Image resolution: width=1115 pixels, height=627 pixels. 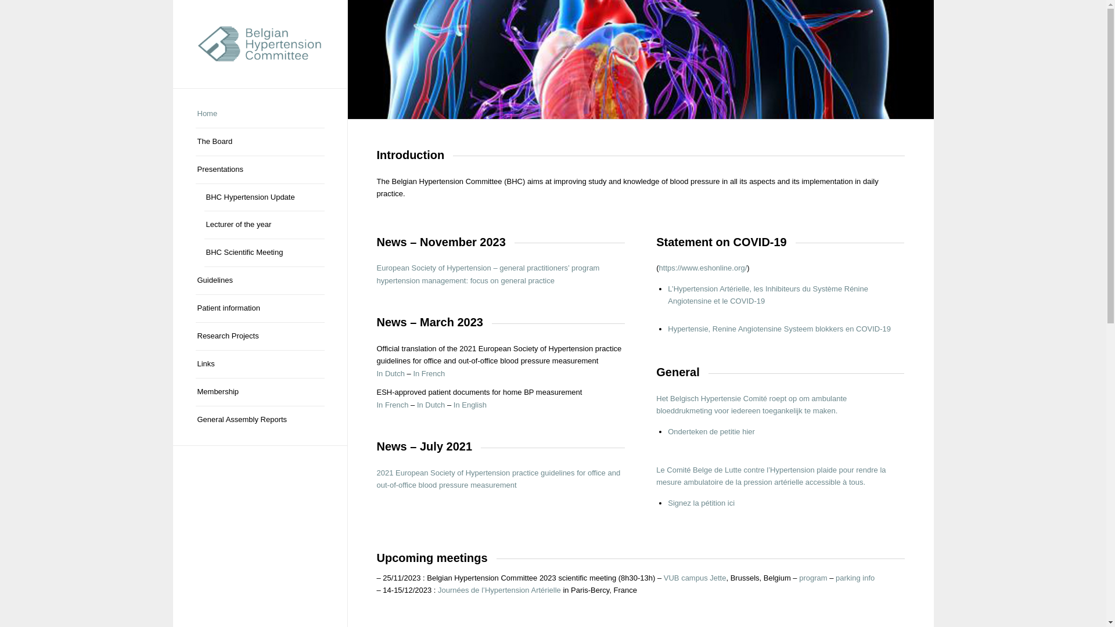 What do you see at coordinates (260, 281) in the screenshot?
I see `Guidelines` at bounding box center [260, 281].